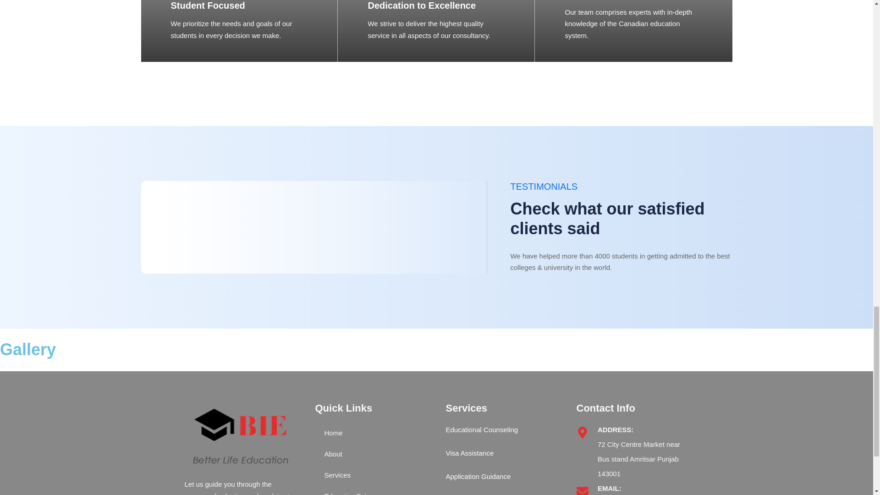  What do you see at coordinates (371, 475) in the screenshot?
I see `Services` at bounding box center [371, 475].